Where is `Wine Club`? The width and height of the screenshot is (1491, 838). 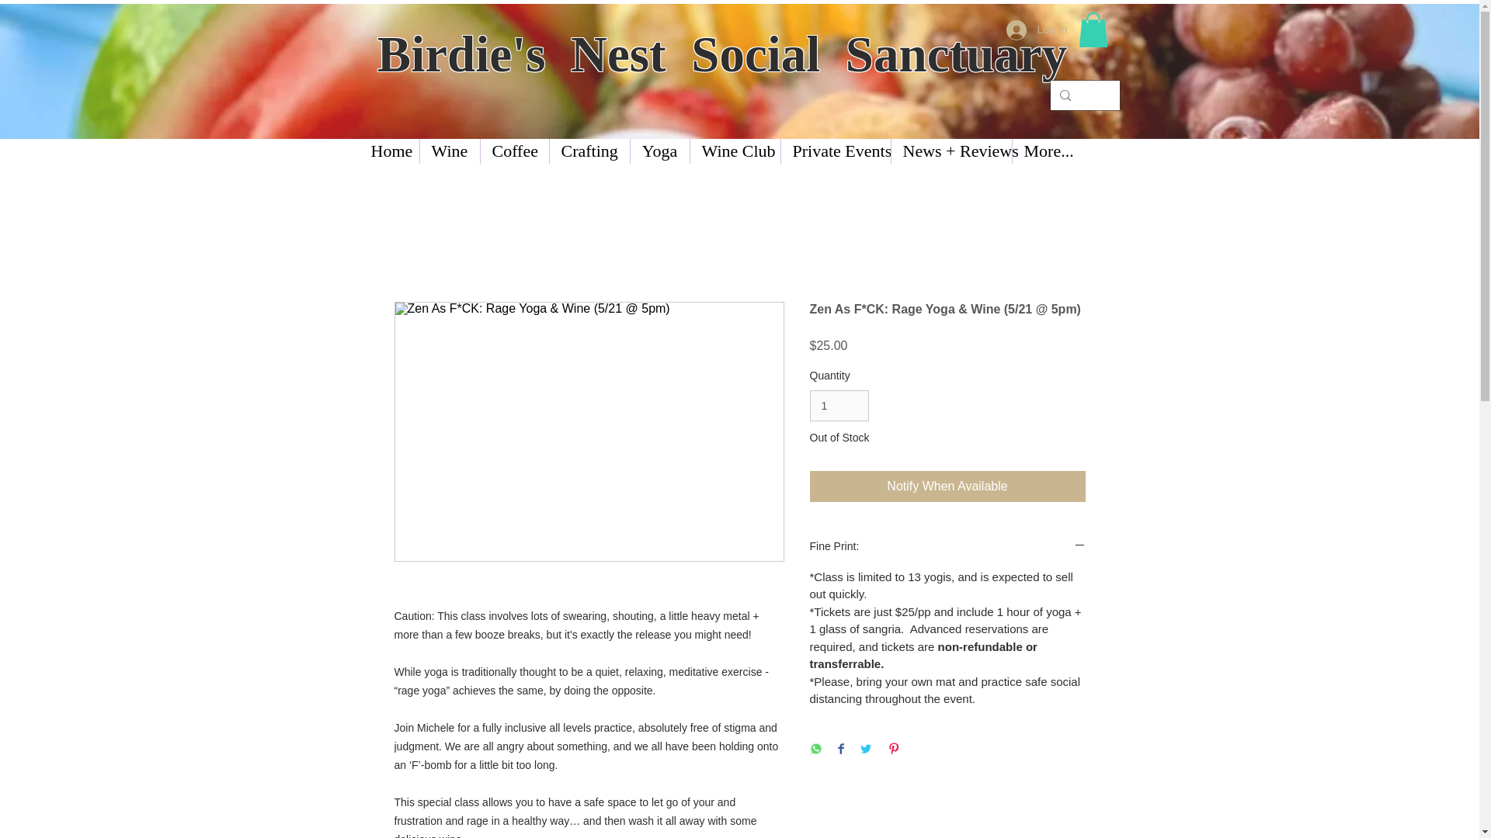 Wine Club is located at coordinates (735, 151).